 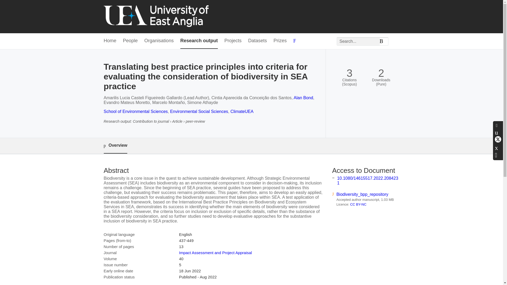 I want to click on Projects, so click(x=233, y=41).